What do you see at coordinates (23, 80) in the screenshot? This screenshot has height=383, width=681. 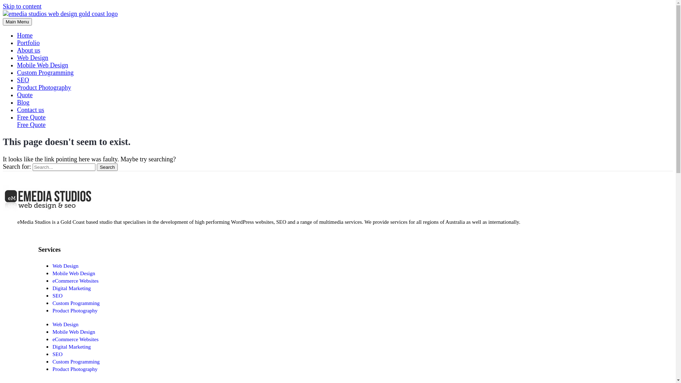 I see `SEO` at bounding box center [23, 80].